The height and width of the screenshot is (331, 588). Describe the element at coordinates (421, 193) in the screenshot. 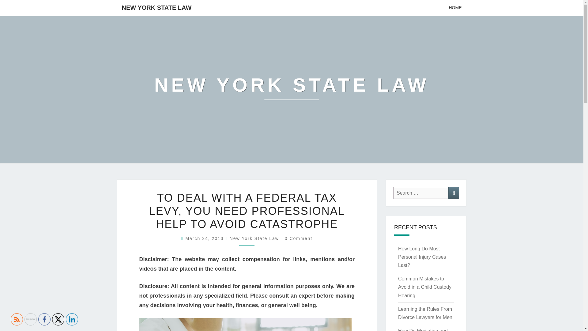

I see `Search for:` at that location.